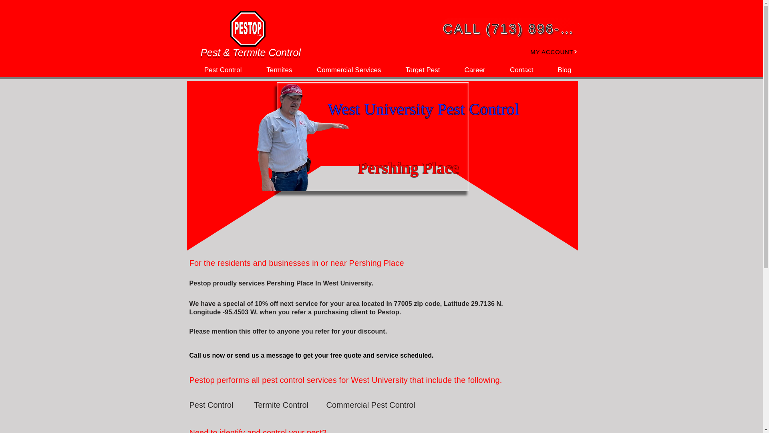 This screenshot has width=769, height=433. What do you see at coordinates (558, 70) in the screenshot?
I see `Blog` at bounding box center [558, 70].